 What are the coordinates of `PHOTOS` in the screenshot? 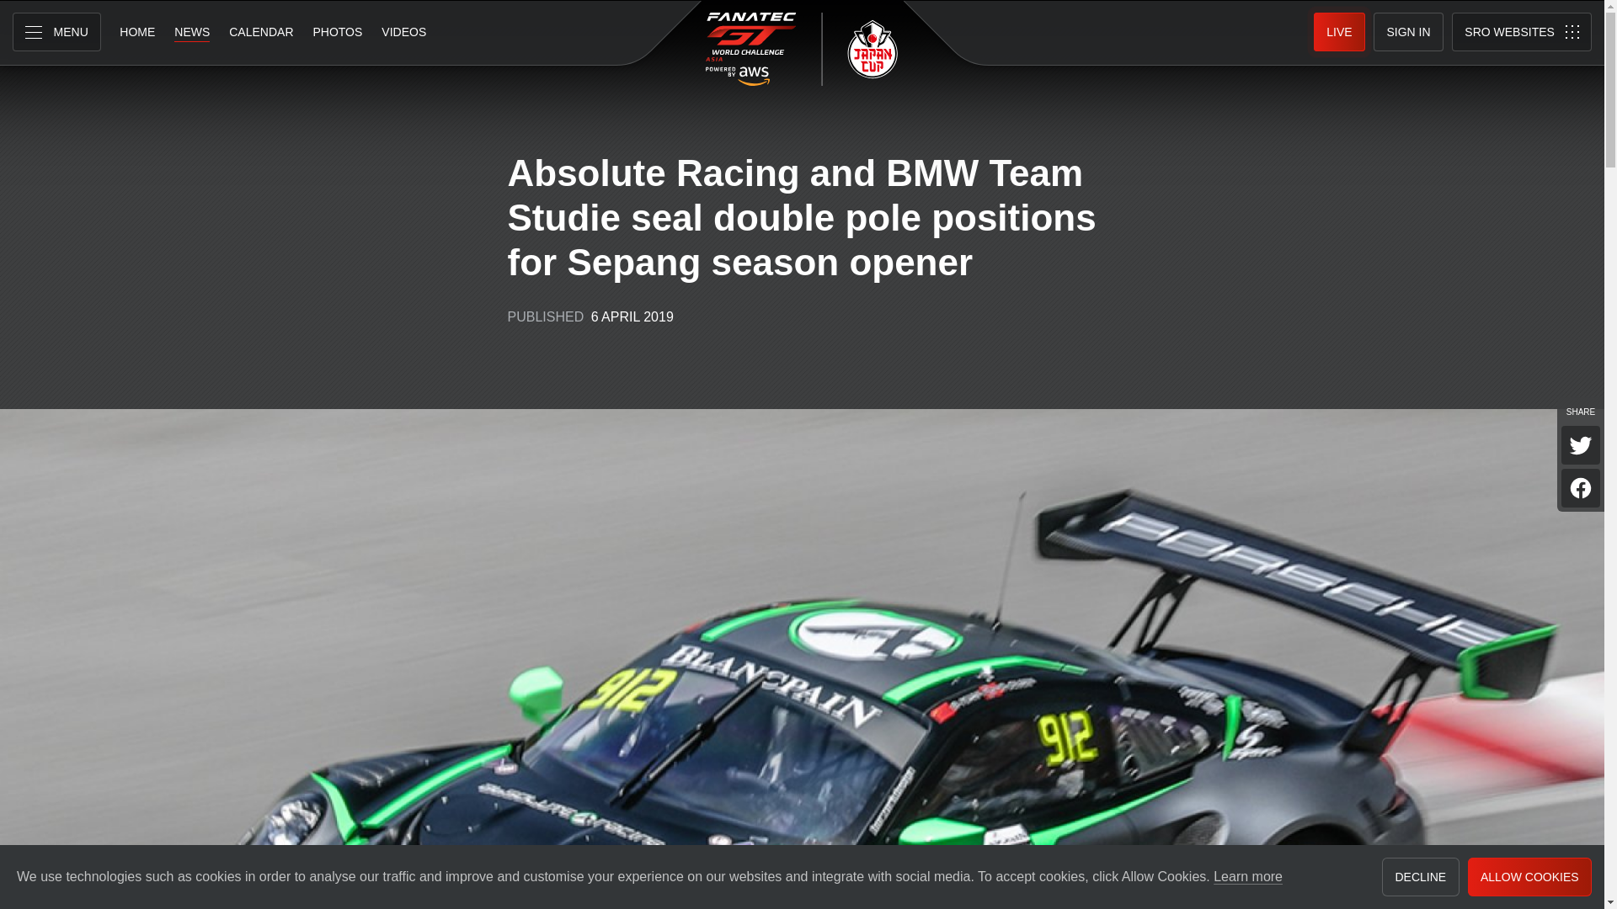 It's located at (337, 32).